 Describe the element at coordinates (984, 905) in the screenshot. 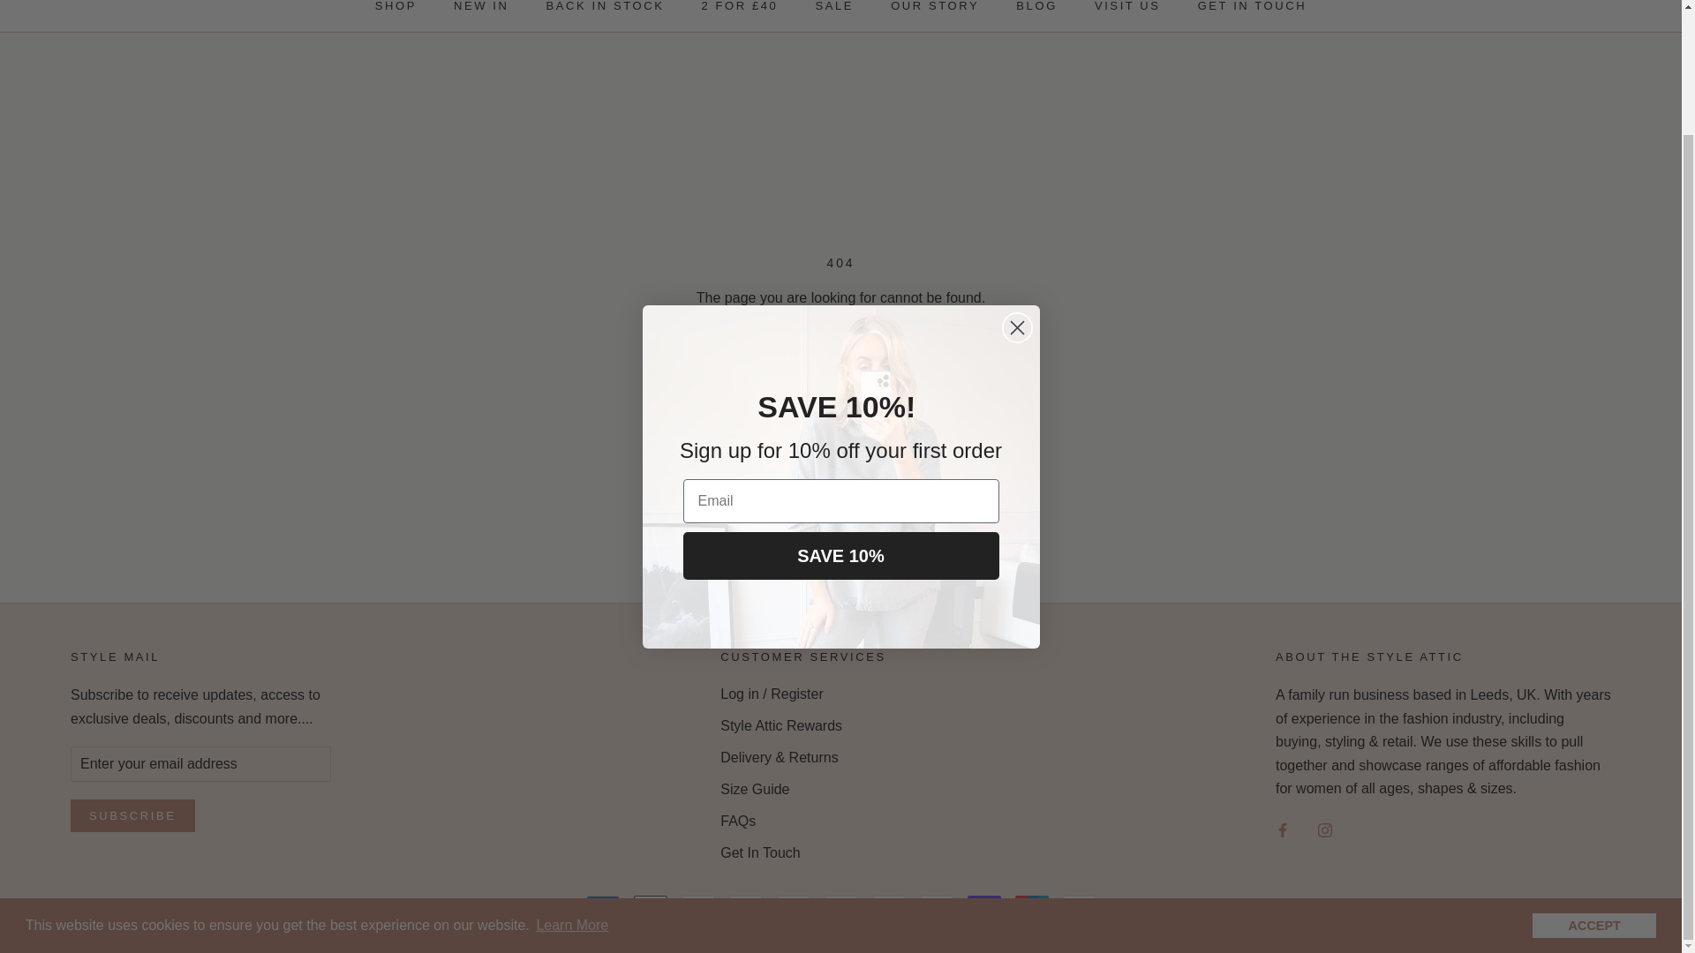

I see `Shop Pay` at that location.